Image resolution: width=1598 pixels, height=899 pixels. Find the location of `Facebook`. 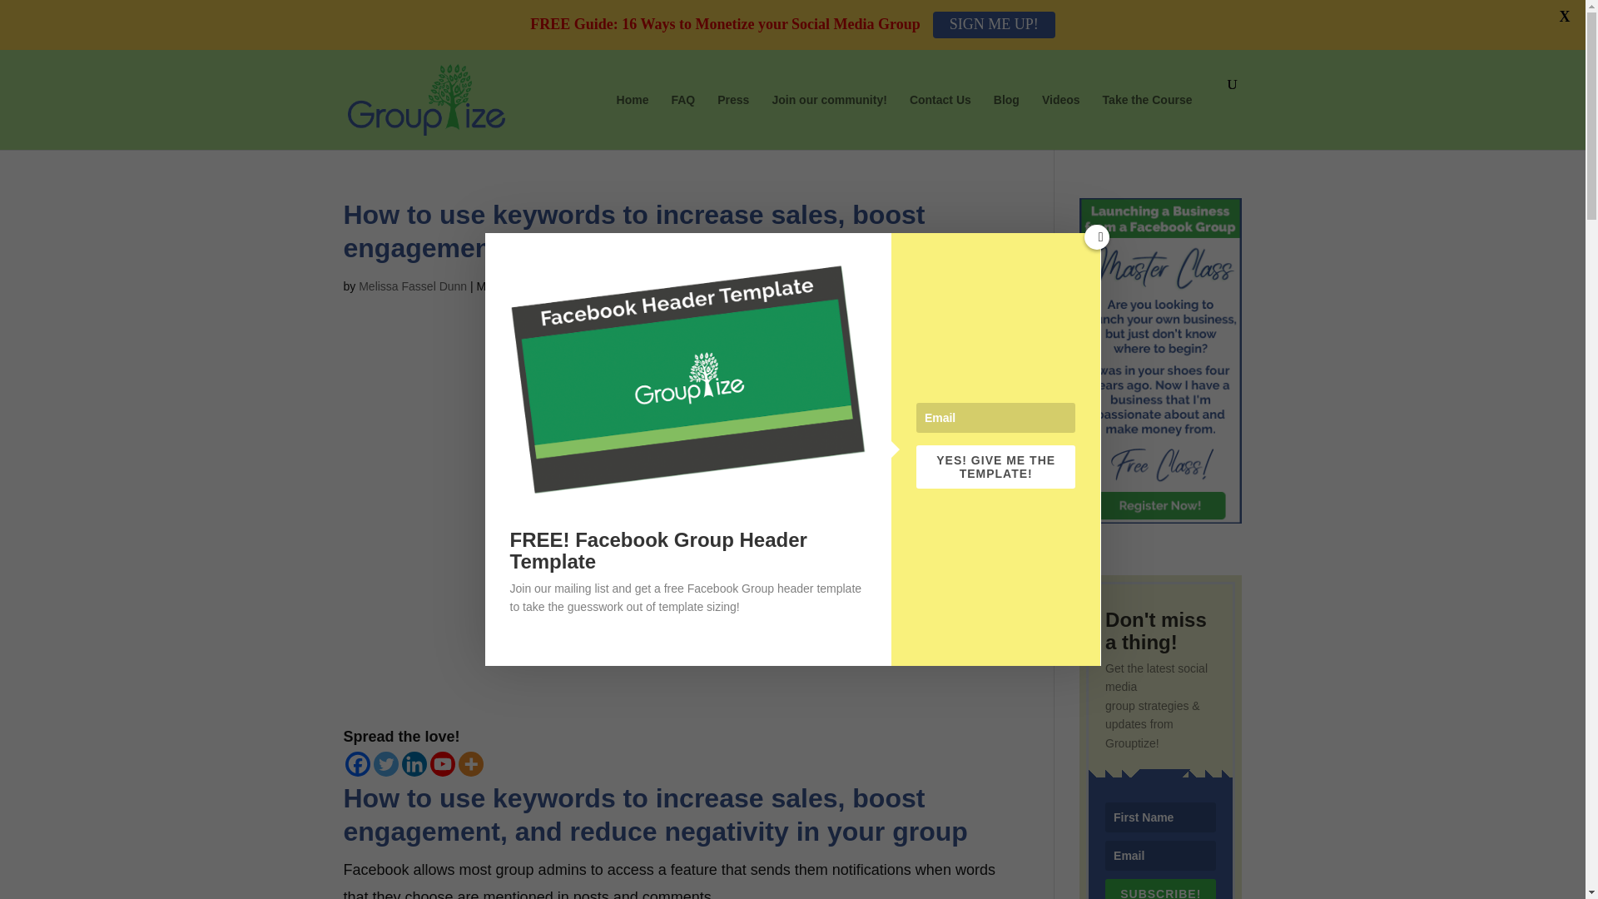

Facebook is located at coordinates (356, 764).